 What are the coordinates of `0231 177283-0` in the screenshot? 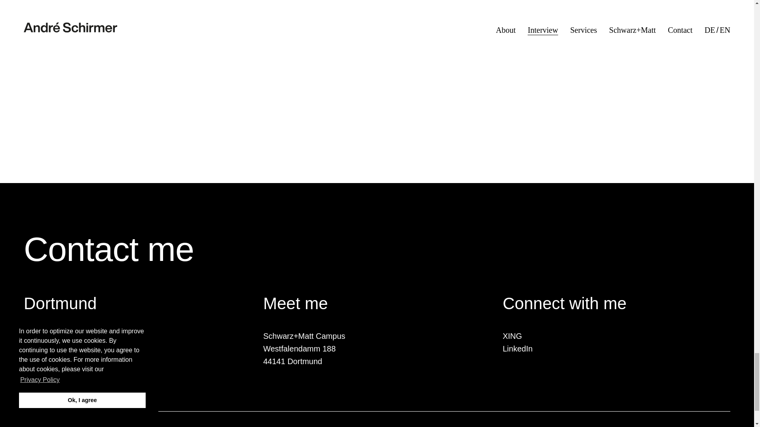 It's located at (50, 336).